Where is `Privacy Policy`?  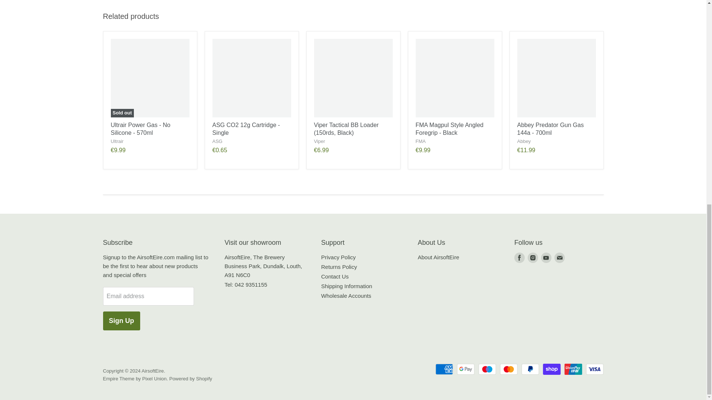
Privacy Policy is located at coordinates (338, 257).